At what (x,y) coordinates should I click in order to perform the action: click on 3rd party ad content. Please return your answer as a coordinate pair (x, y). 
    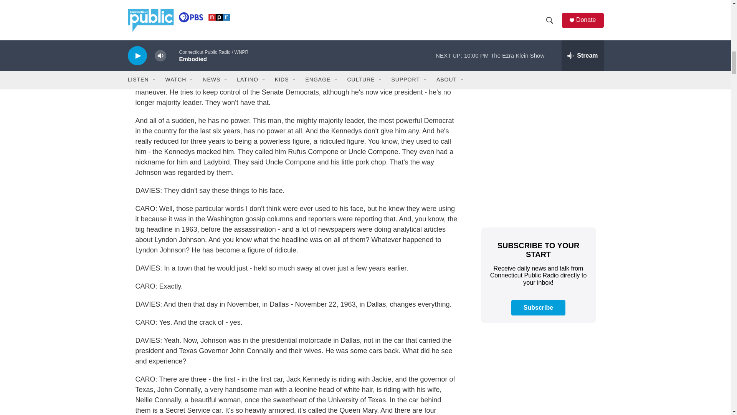
    Looking at the image, I should click on (538, 377).